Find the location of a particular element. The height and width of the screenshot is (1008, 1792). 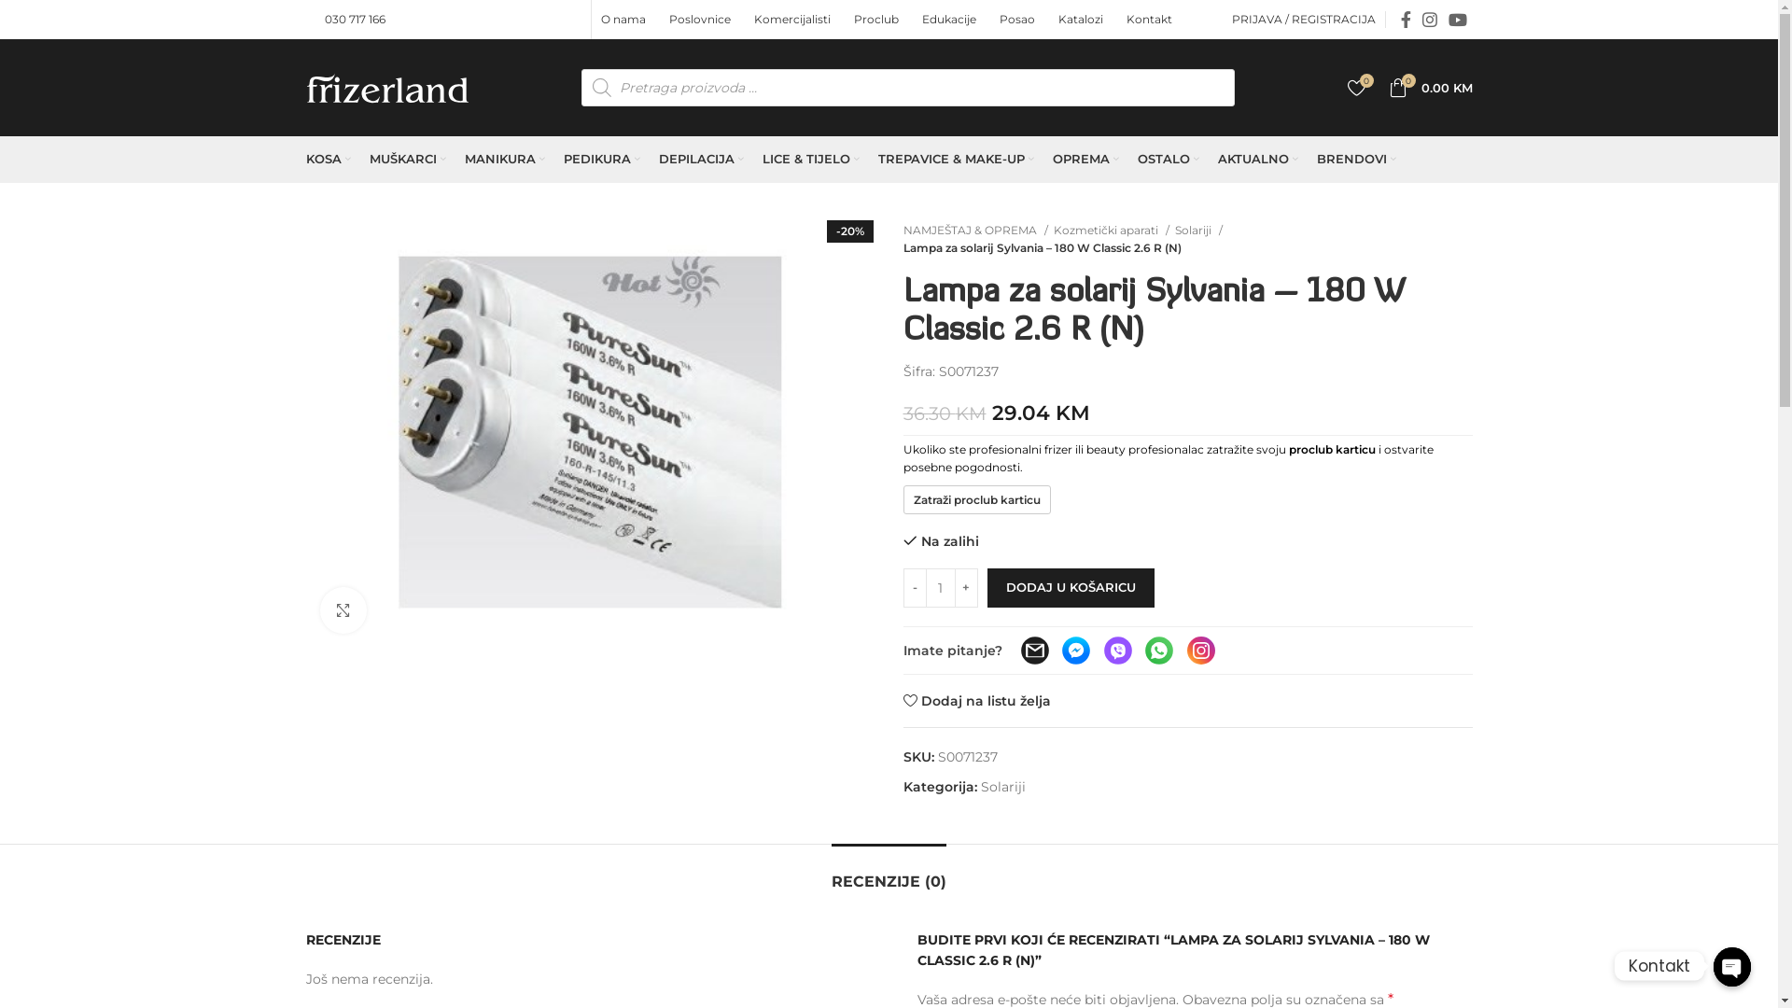

MANIKURA is located at coordinates (505, 160).